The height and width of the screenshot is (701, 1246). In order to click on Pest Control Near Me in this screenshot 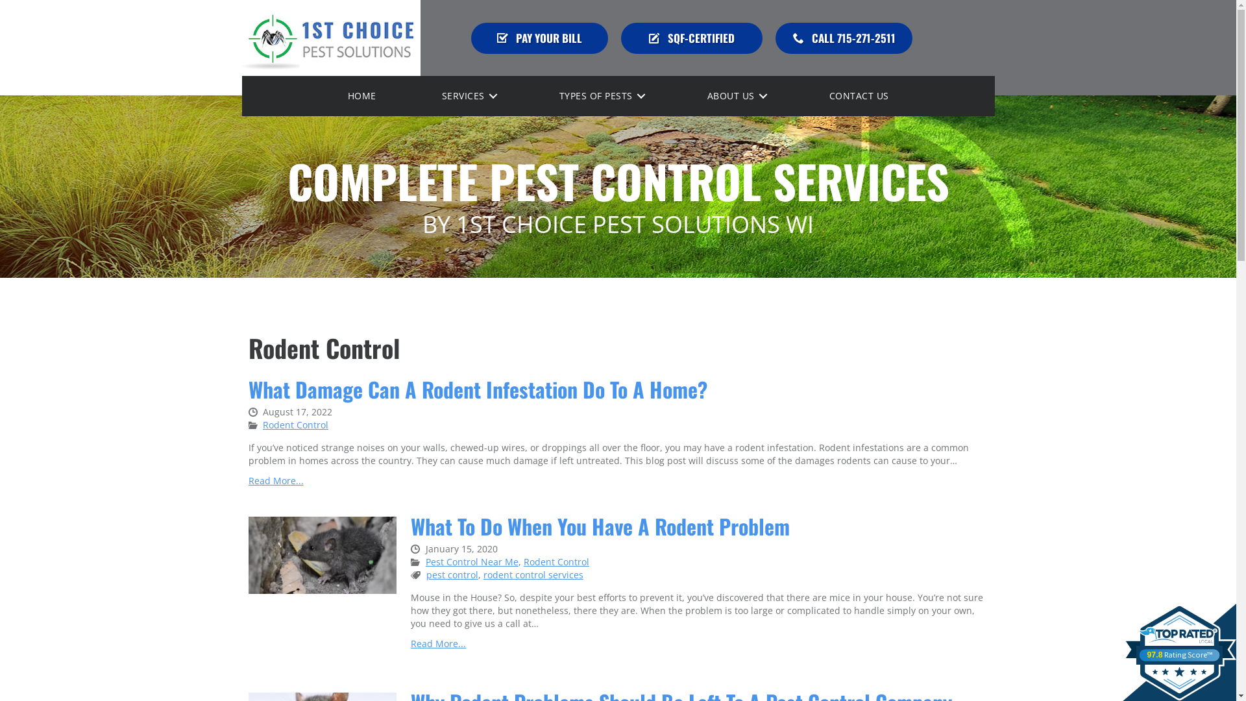, I will do `click(472, 562)`.